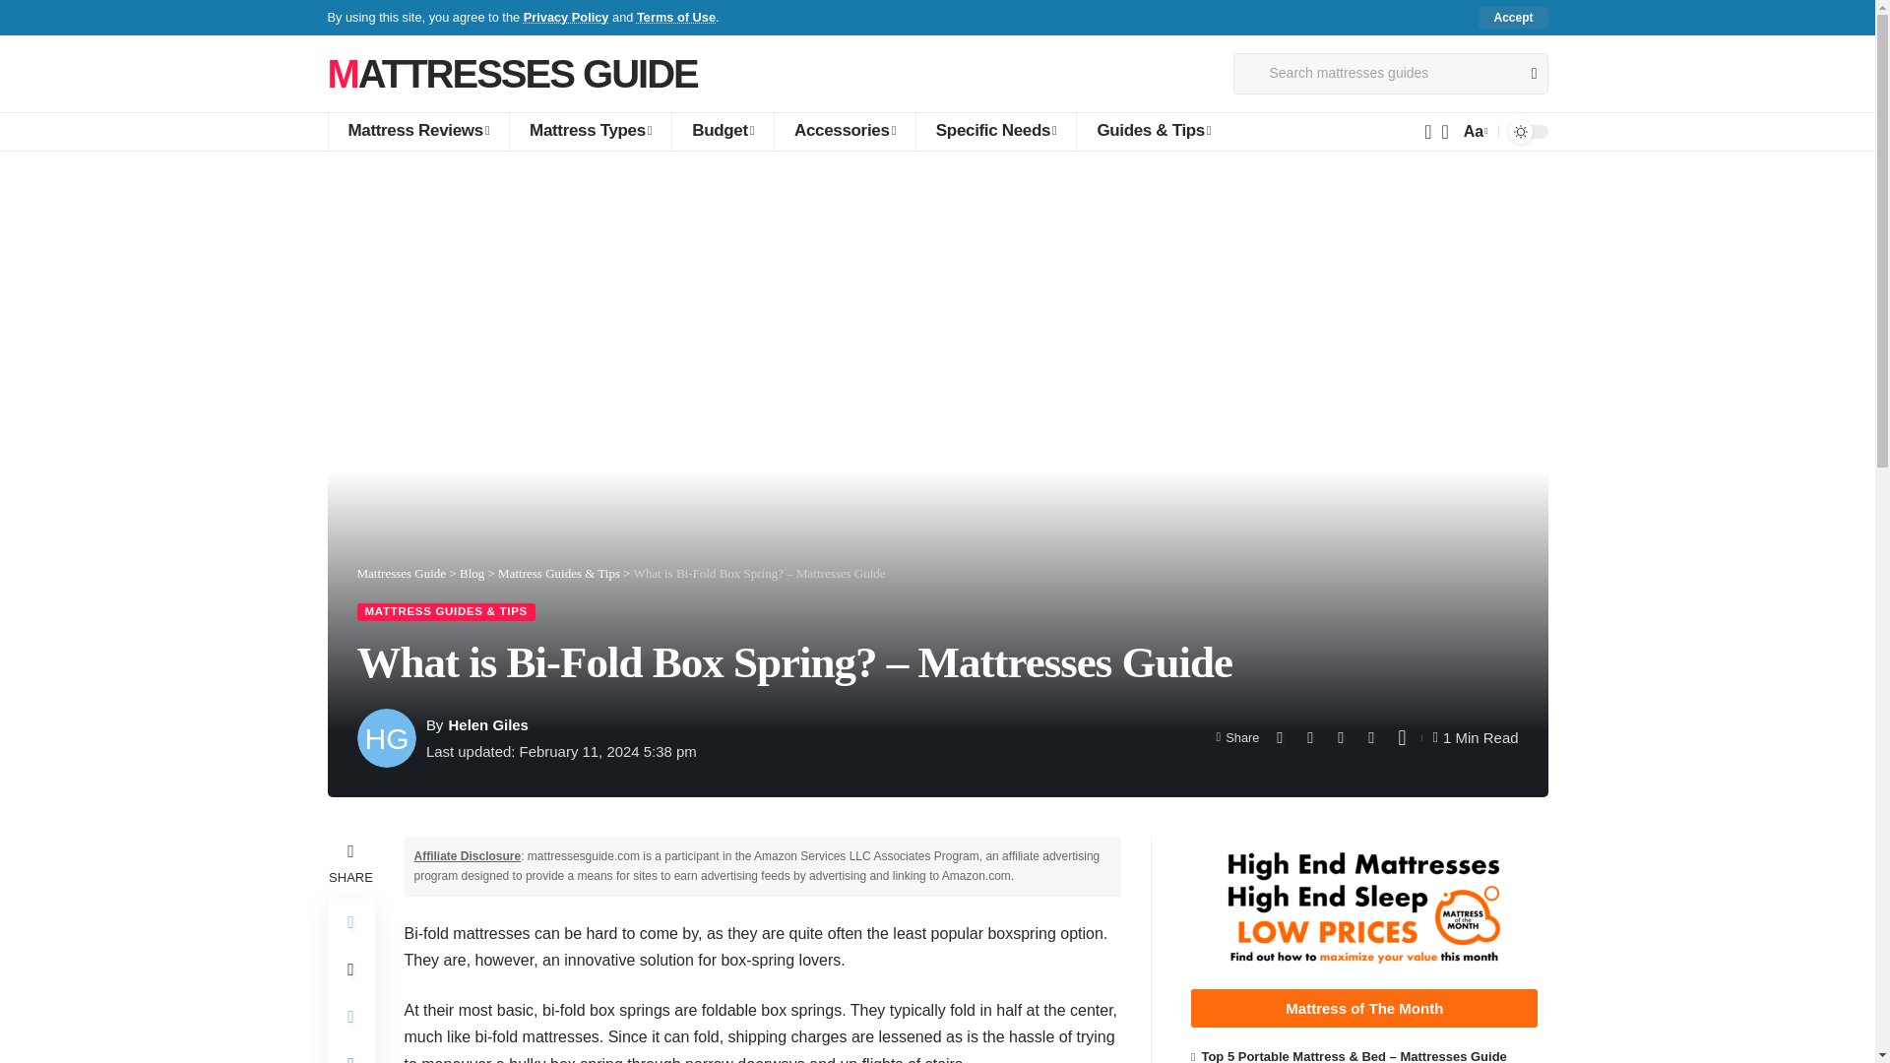  I want to click on Mattresses Guide, so click(512, 73).